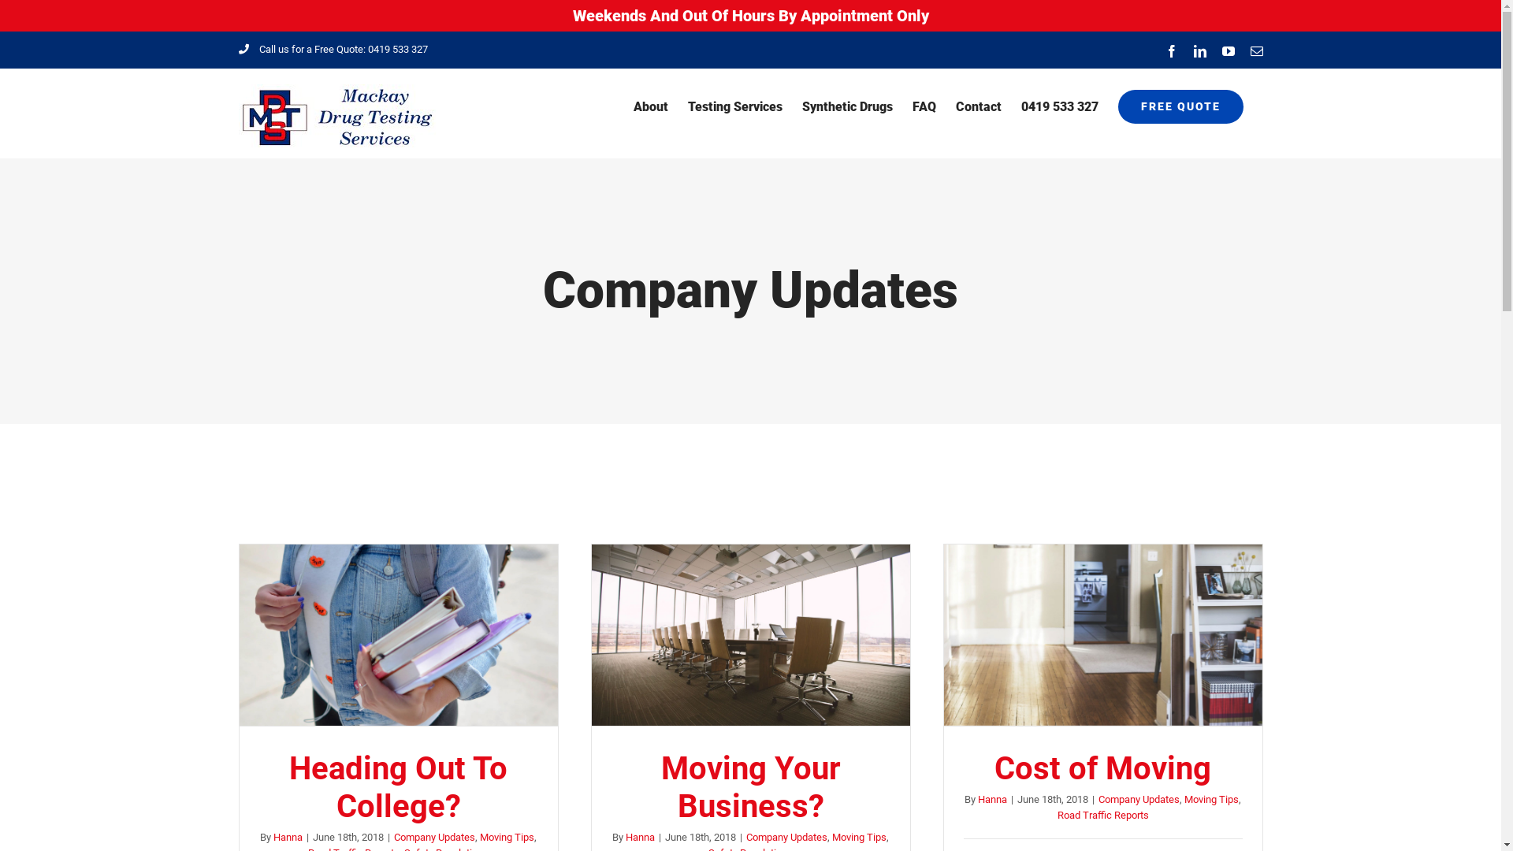 The image size is (1513, 851). Describe the element at coordinates (1199, 50) in the screenshot. I see `LinkedIn` at that location.